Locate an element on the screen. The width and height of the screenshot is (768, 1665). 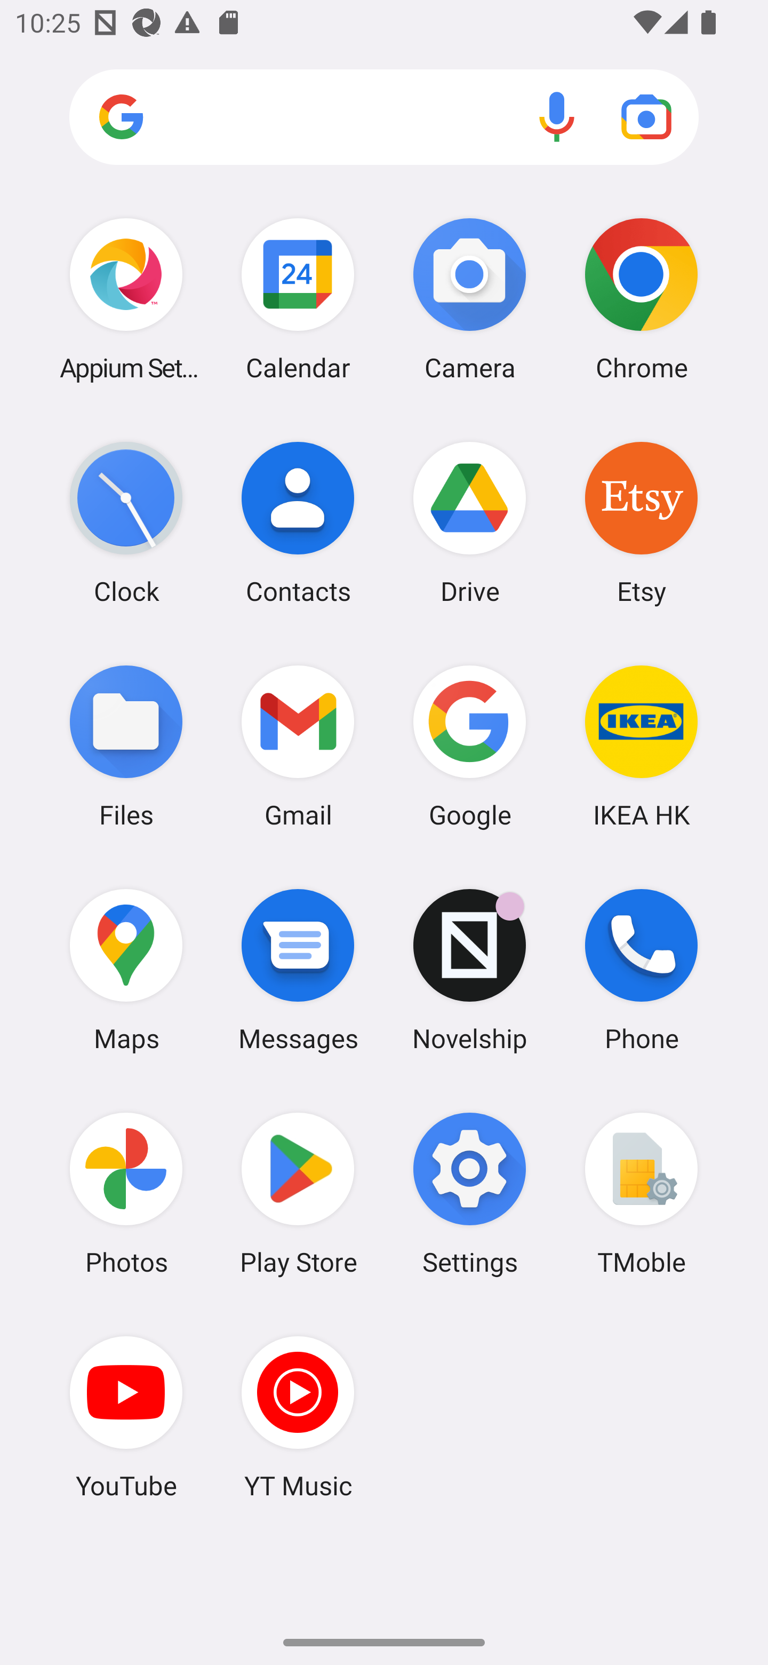
Camera is located at coordinates (470, 299).